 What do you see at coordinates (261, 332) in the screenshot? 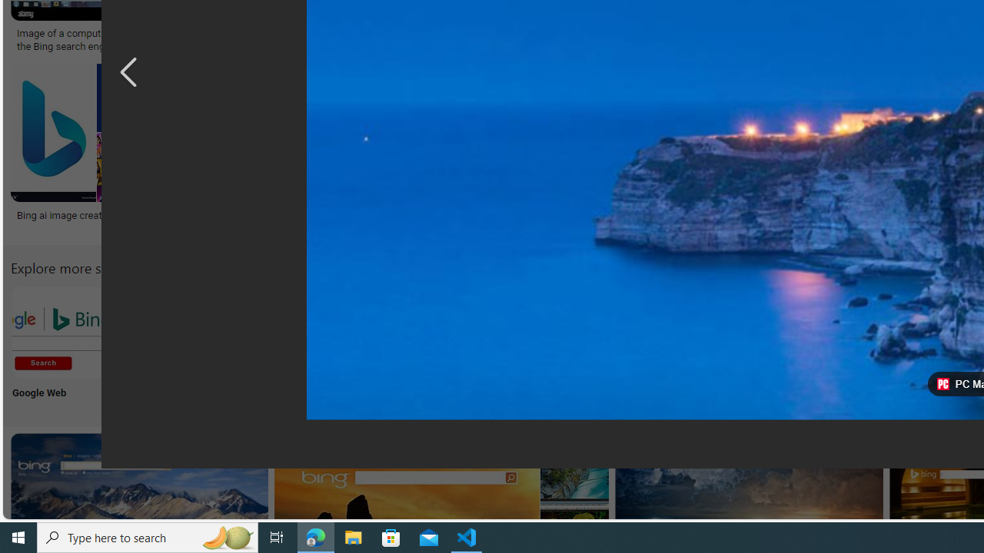
I see `Internet Explorer Bing Search` at bounding box center [261, 332].